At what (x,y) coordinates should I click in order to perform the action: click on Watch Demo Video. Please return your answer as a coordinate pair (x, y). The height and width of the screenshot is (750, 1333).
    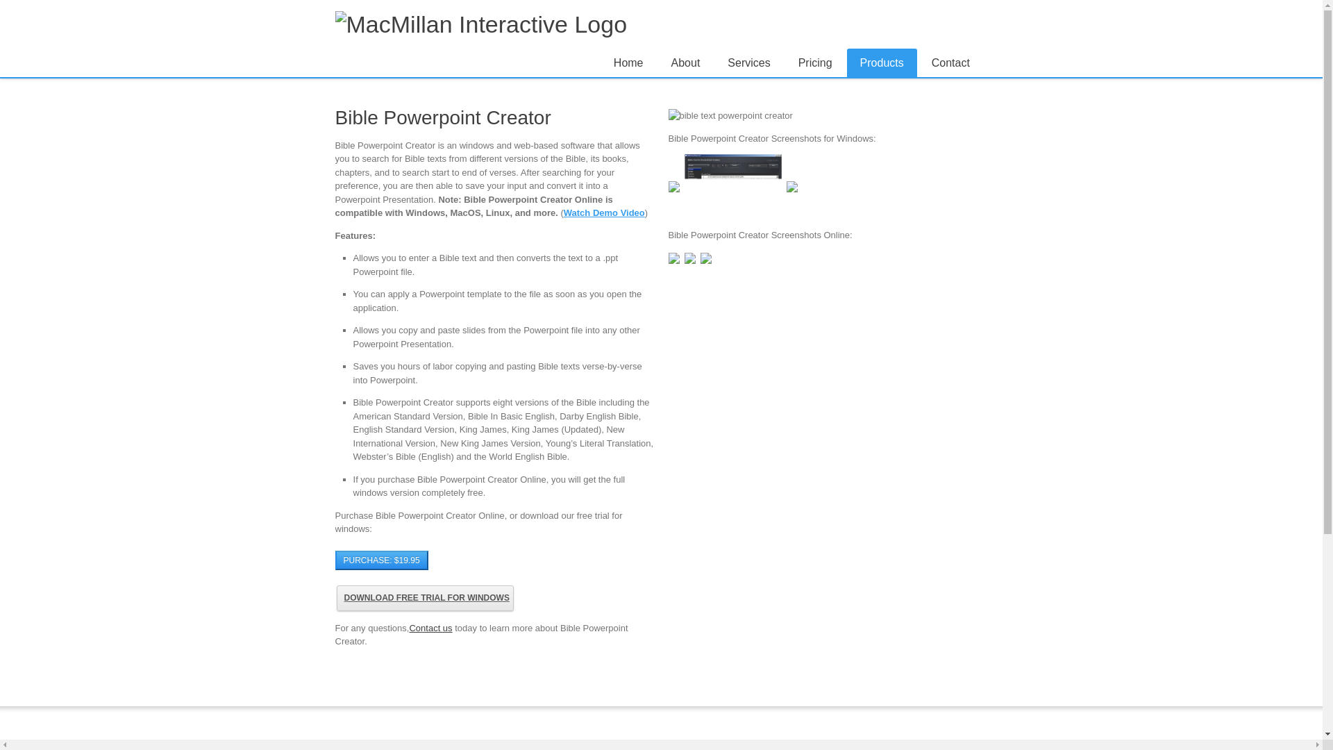
    Looking at the image, I should click on (604, 212).